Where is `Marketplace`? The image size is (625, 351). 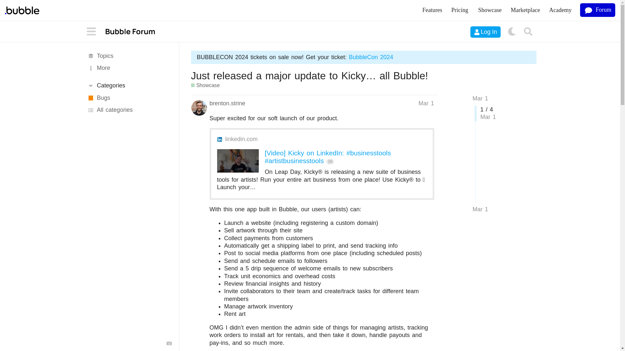
Marketplace is located at coordinates (525, 10).